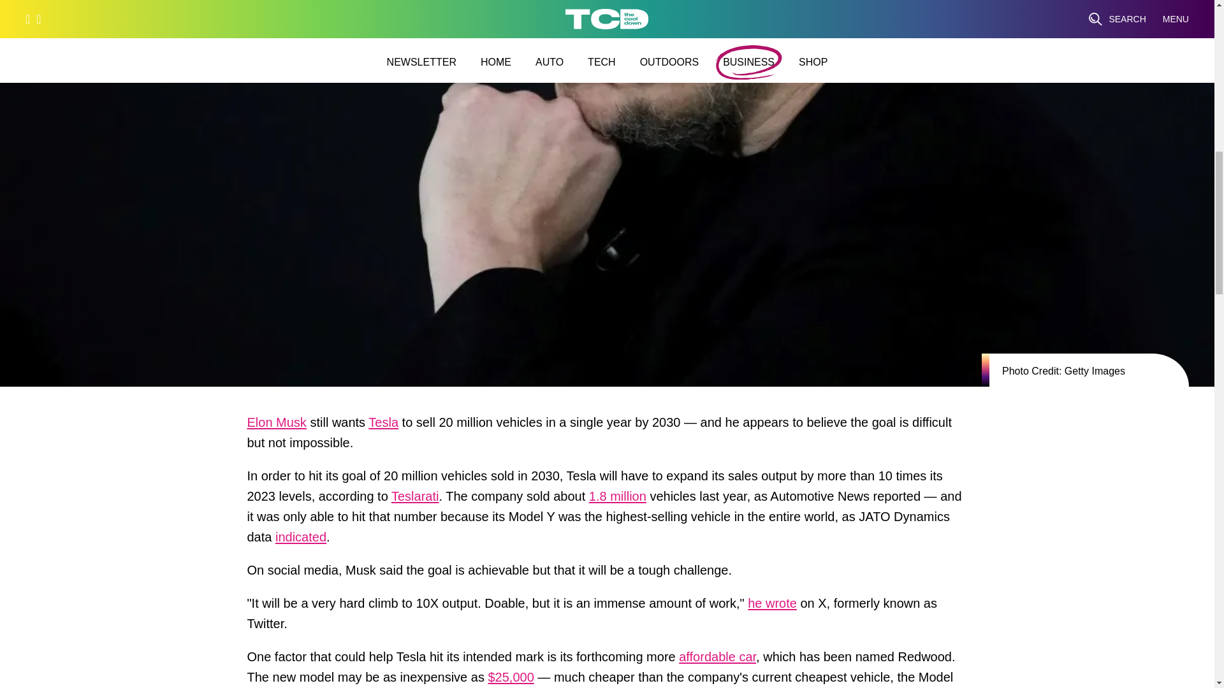  What do you see at coordinates (772, 606) in the screenshot?
I see `he wrote` at bounding box center [772, 606].